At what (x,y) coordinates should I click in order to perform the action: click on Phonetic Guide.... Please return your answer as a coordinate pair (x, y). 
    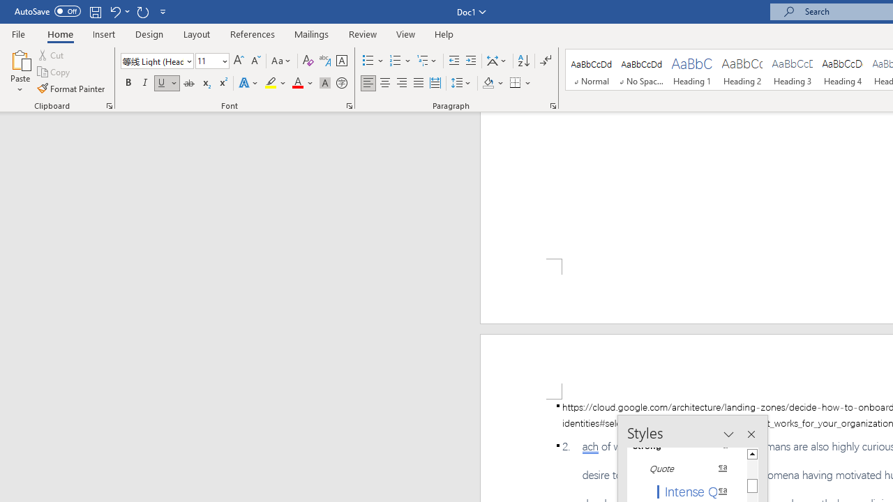
    Looking at the image, I should click on (325, 61).